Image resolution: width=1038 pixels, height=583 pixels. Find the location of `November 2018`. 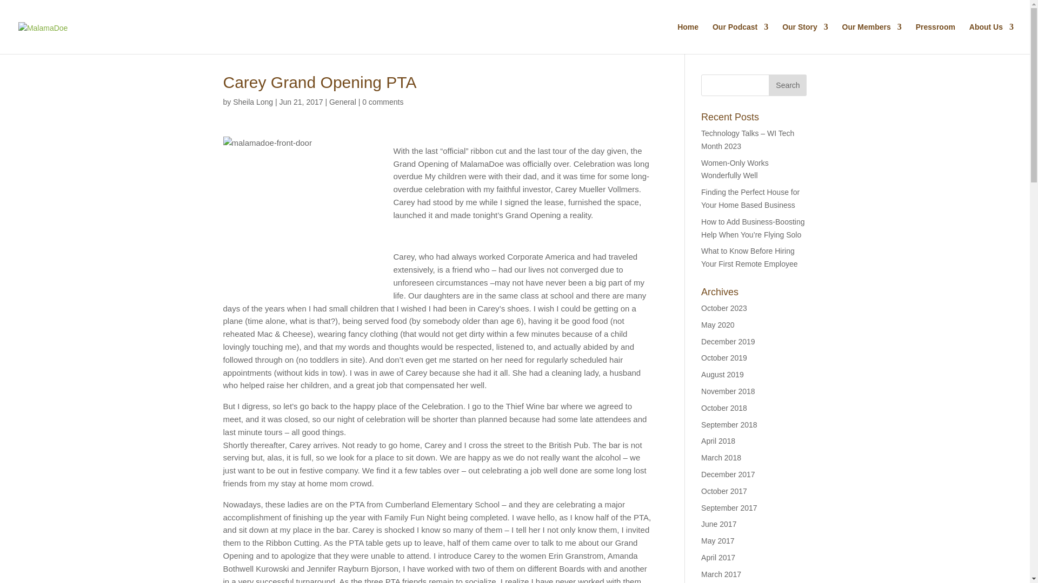

November 2018 is located at coordinates (728, 391).